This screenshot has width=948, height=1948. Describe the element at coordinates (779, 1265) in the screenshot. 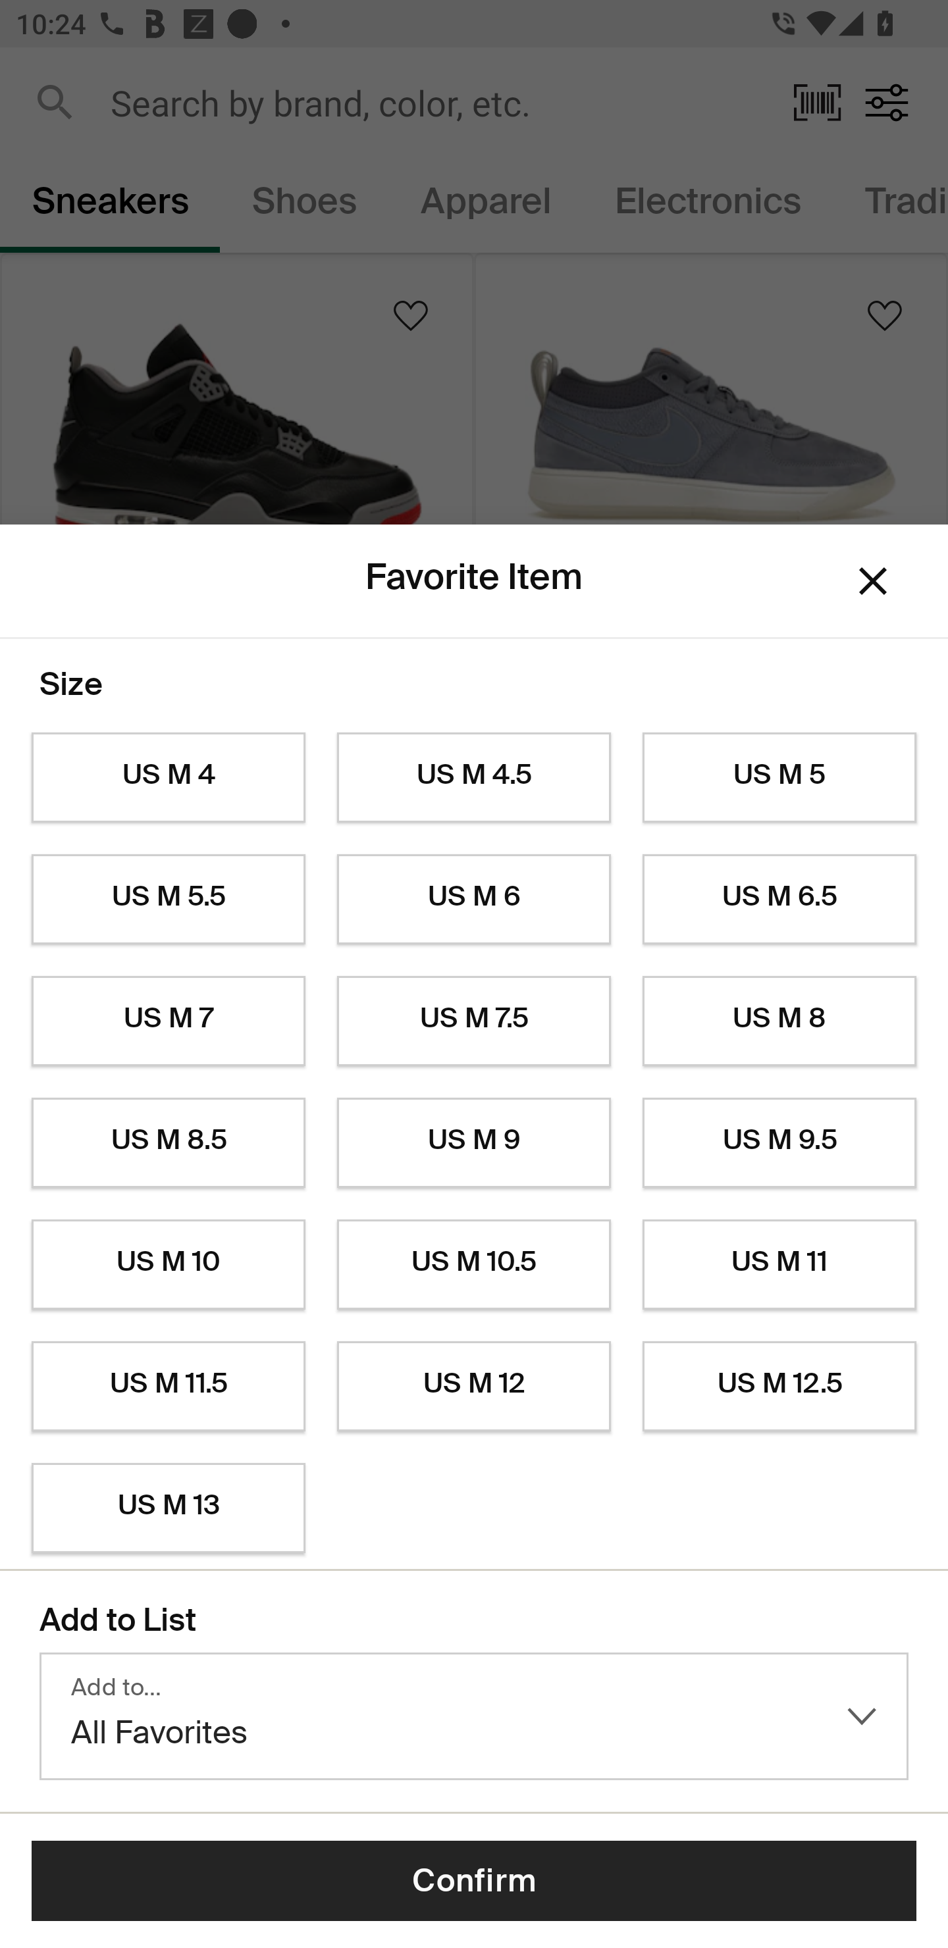

I see `US M 11` at that location.